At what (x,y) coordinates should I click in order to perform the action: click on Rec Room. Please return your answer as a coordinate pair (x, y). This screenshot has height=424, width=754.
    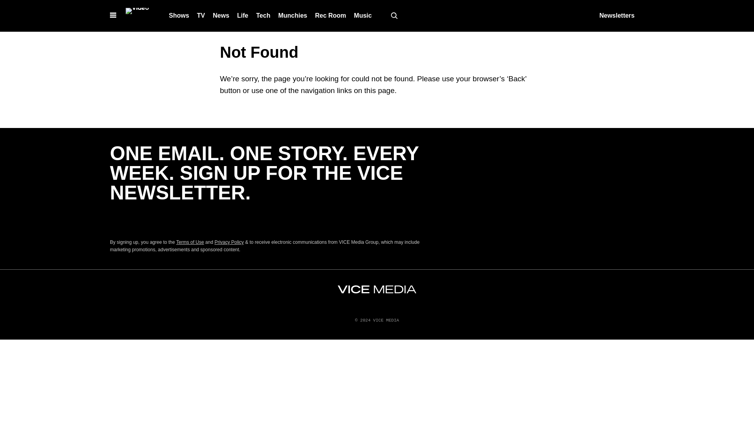
    Looking at the image, I should click on (330, 15).